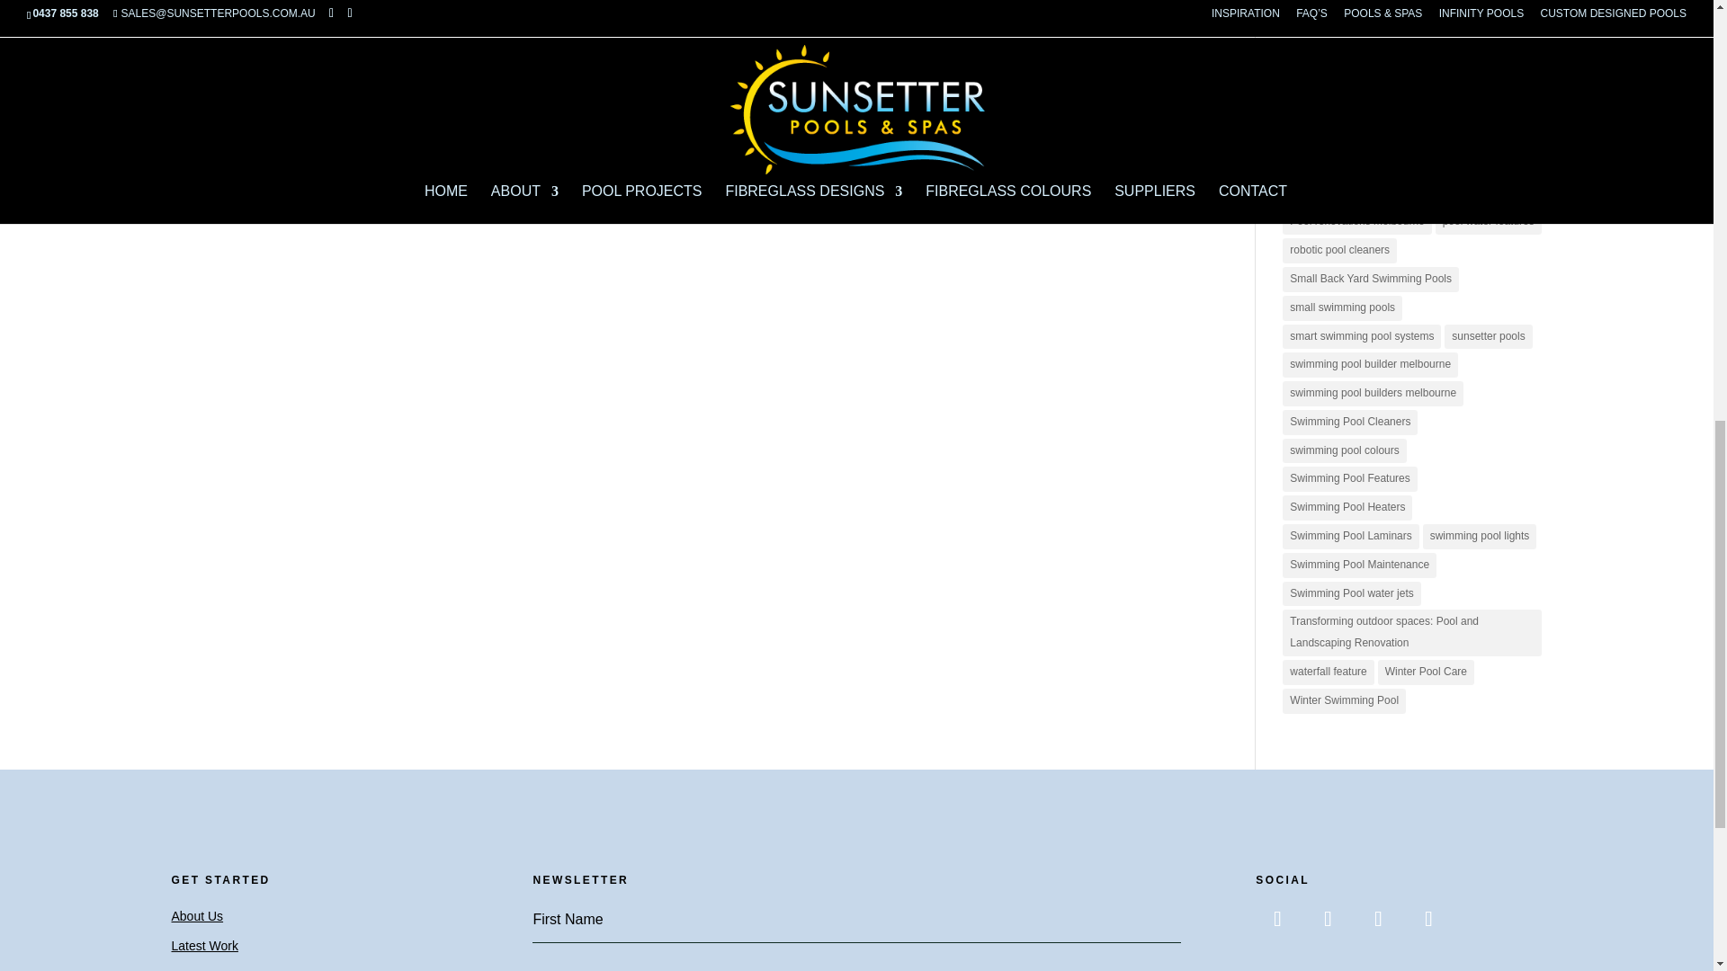  I want to click on Follow on Instagram, so click(1327, 919).